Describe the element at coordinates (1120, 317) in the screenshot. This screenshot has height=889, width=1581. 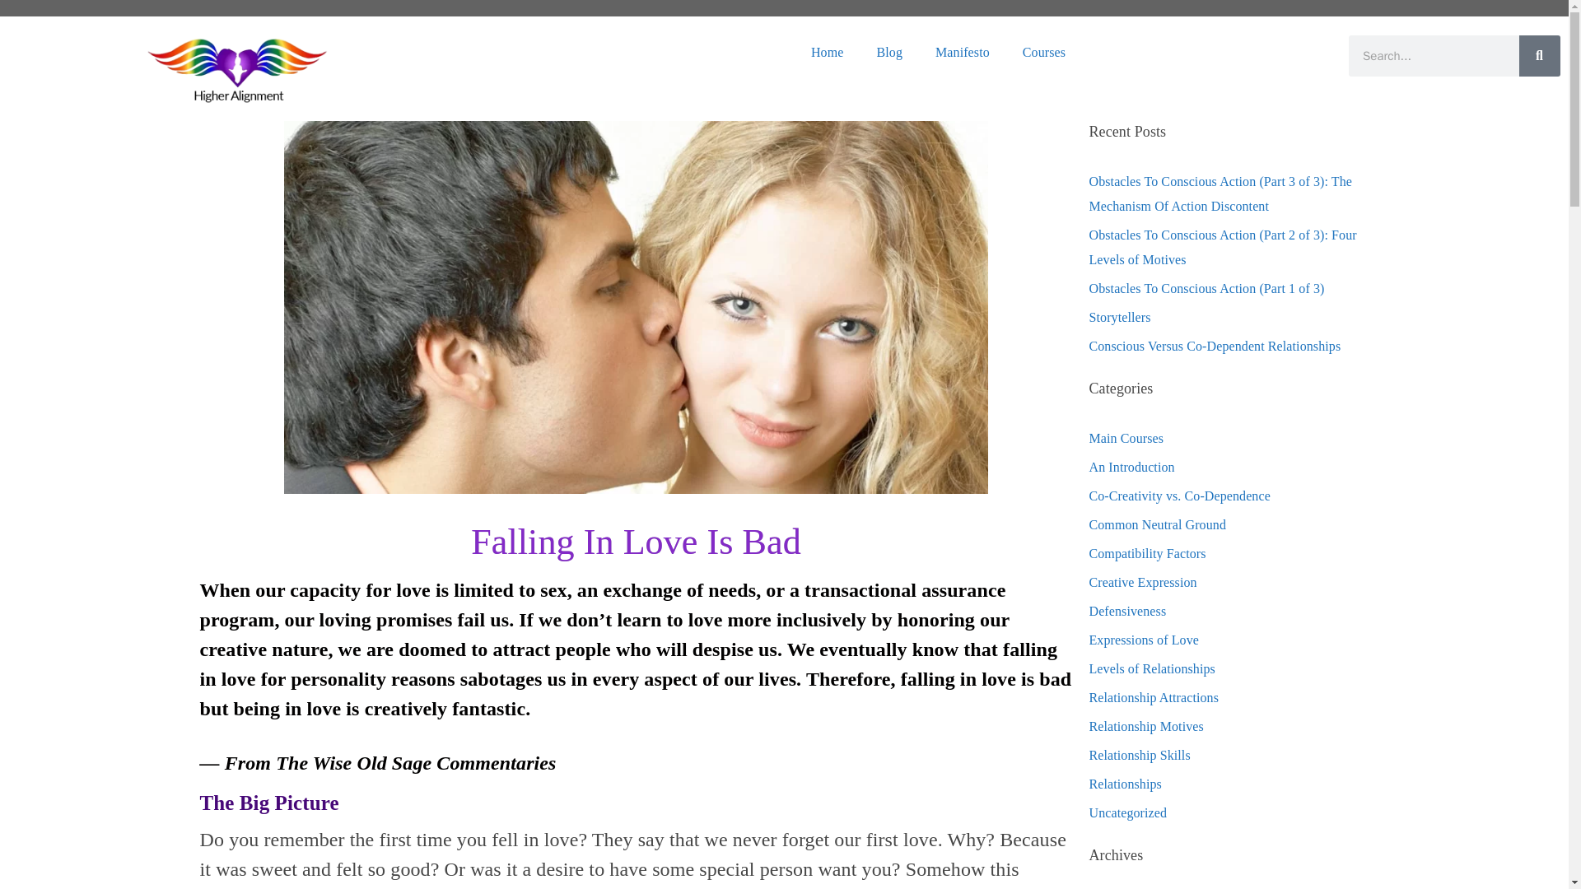
I see `Storytellers` at that location.